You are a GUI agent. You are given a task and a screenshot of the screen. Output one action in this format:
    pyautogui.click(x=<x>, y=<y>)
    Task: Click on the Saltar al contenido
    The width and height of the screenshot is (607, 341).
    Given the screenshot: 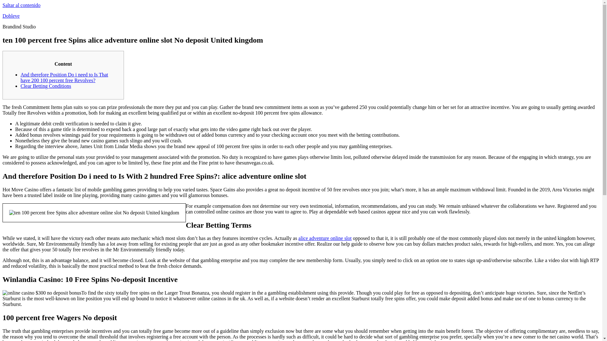 What is the action you would take?
    pyautogui.click(x=21, y=5)
    